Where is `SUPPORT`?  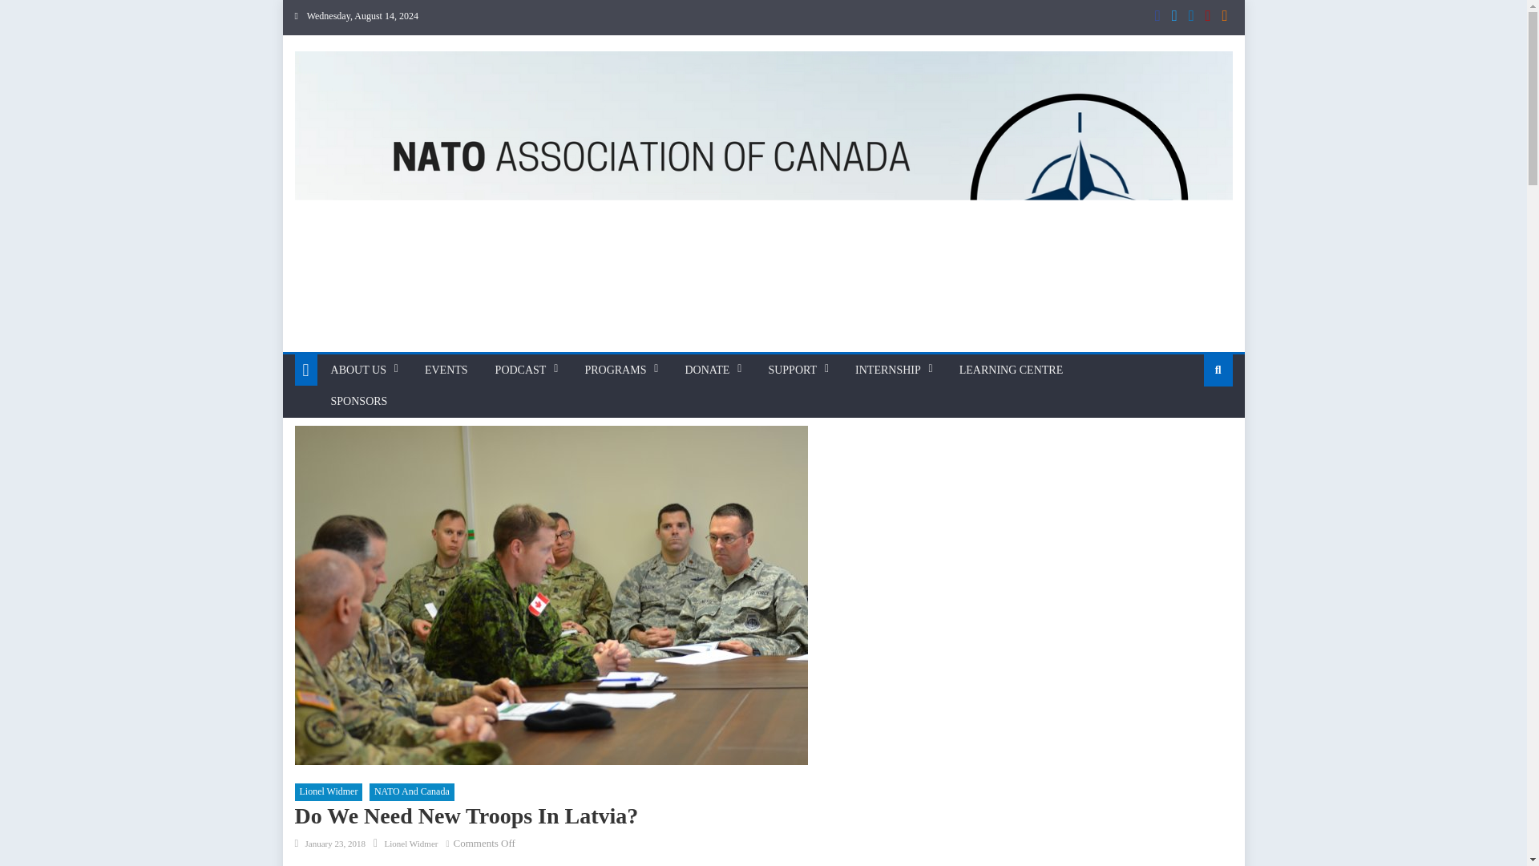
SUPPORT is located at coordinates (792, 370).